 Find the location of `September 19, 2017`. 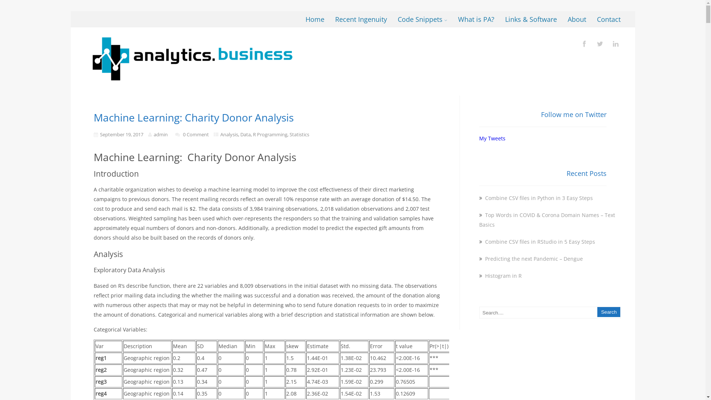

September 19, 2017 is located at coordinates (121, 134).